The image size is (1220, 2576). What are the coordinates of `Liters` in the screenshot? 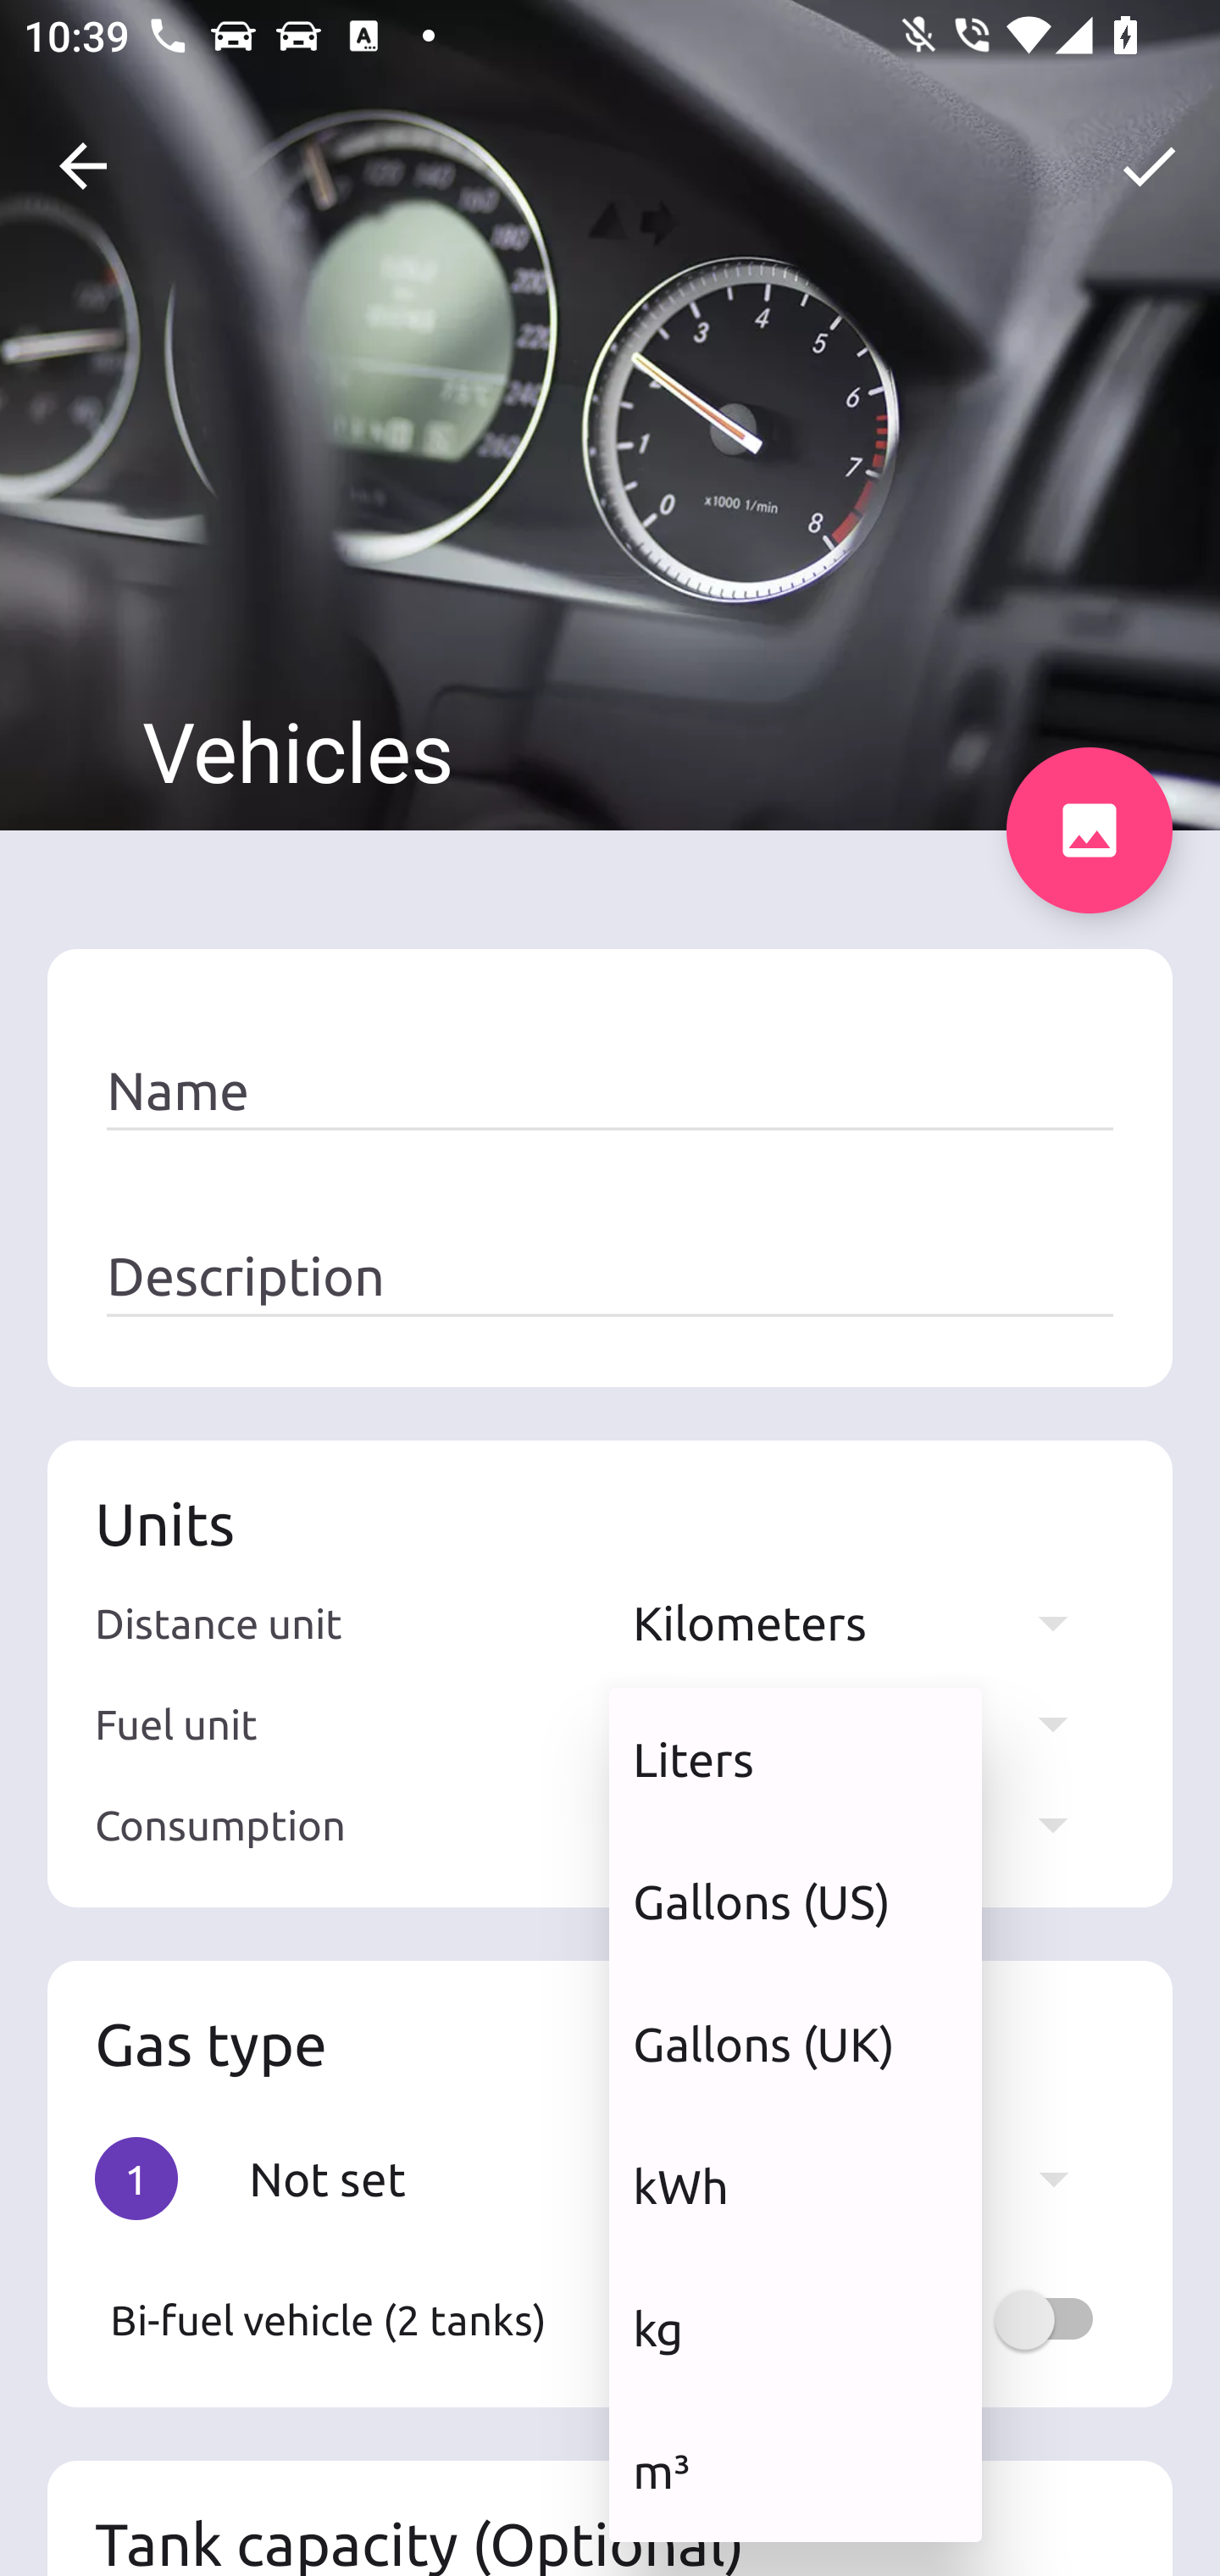 It's located at (795, 1759).